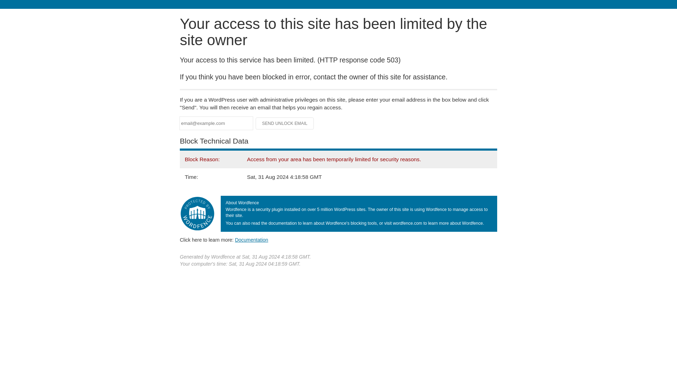  I want to click on Documentation, so click(251, 240).